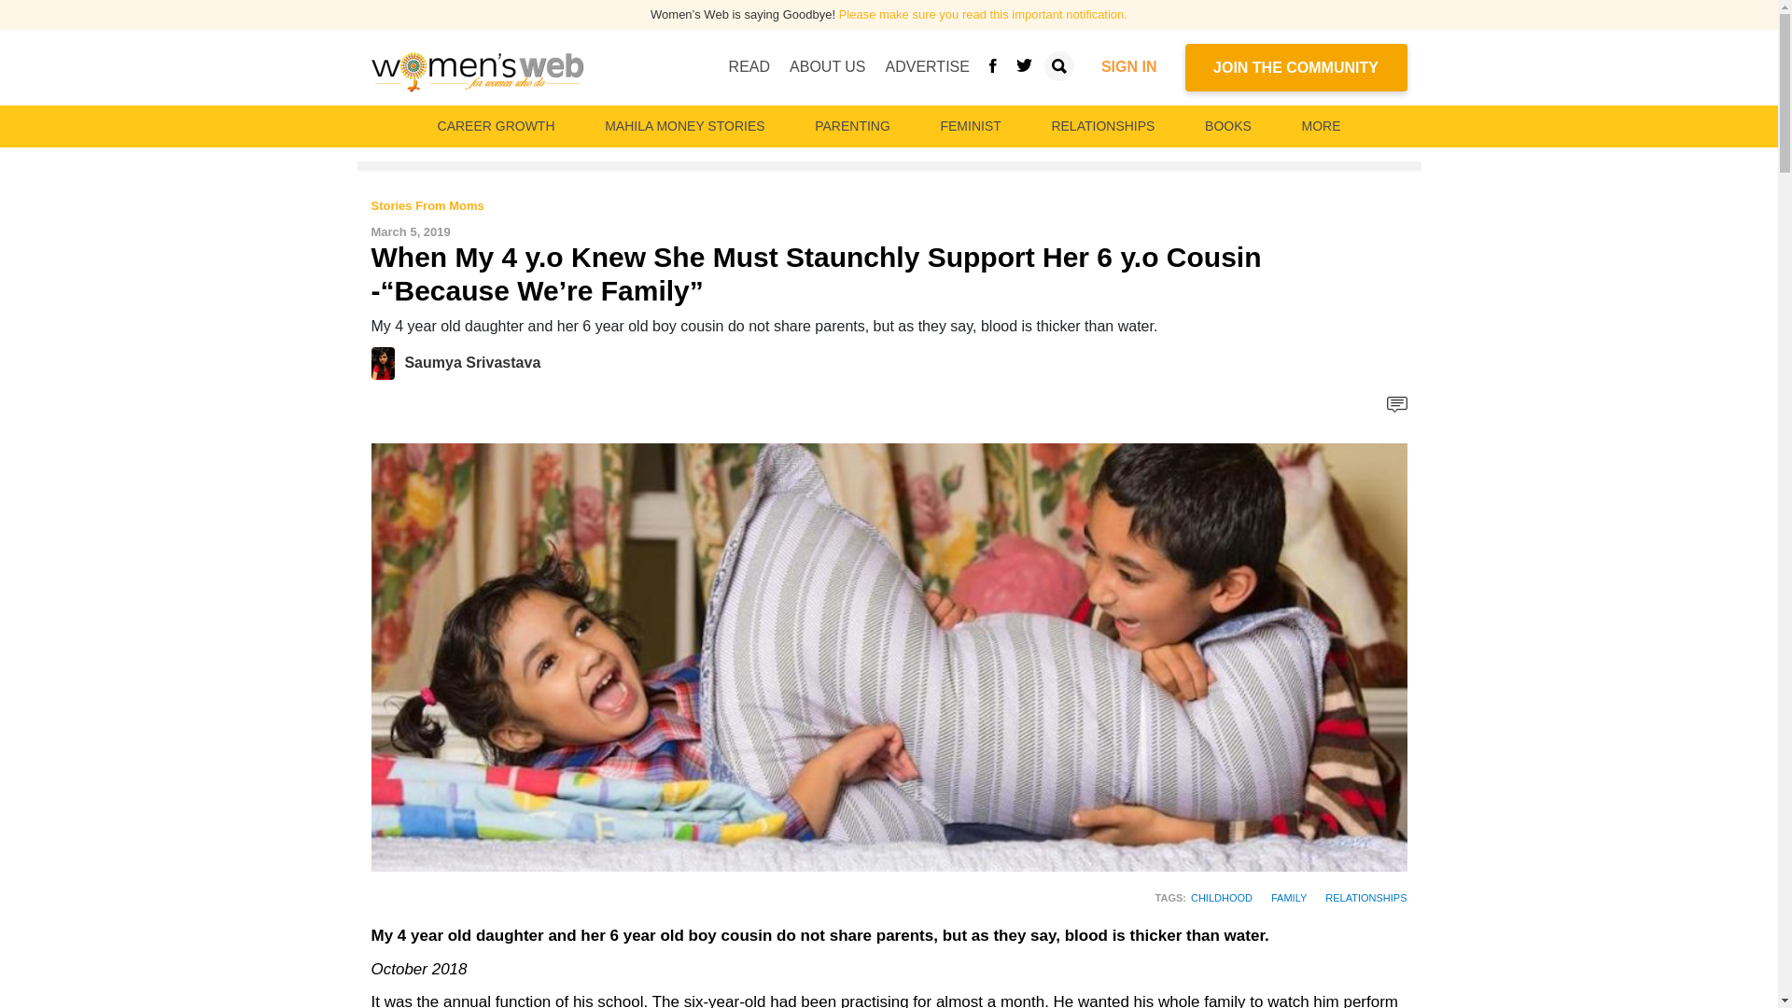  What do you see at coordinates (387, 362) in the screenshot?
I see `Saumya Srivastava` at bounding box center [387, 362].